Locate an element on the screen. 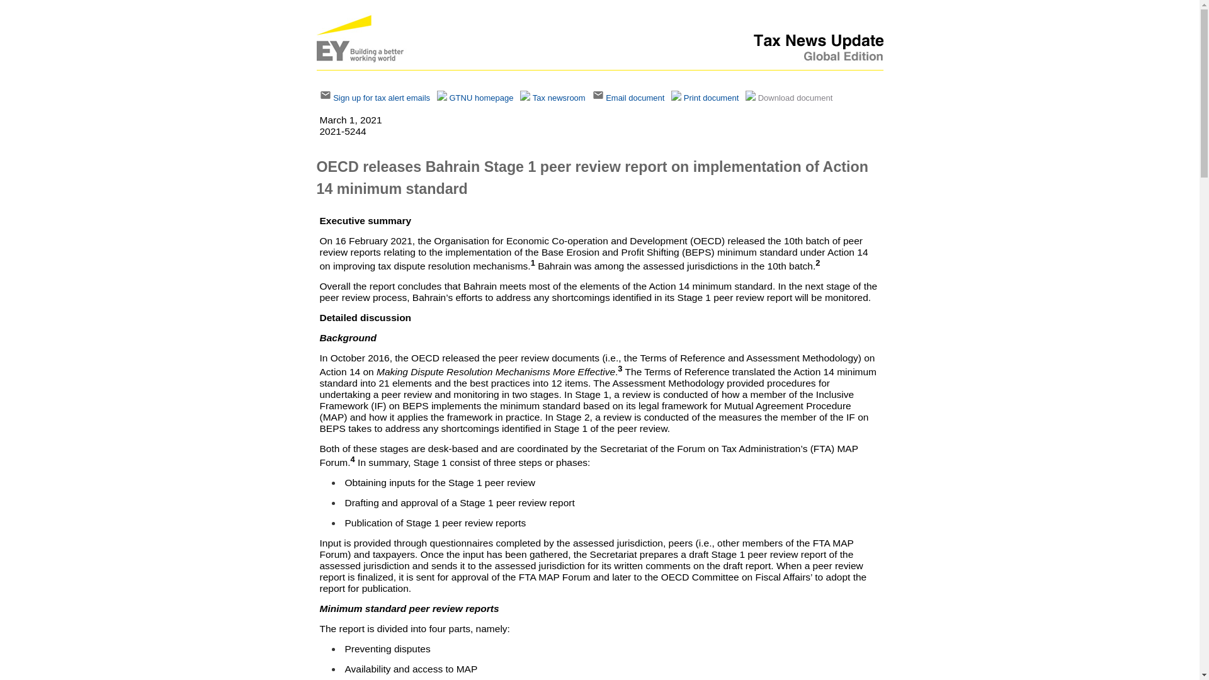 This screenshot has width=1209, height=680. Sign up for tax alert emails is located at coordinates (382, 98).